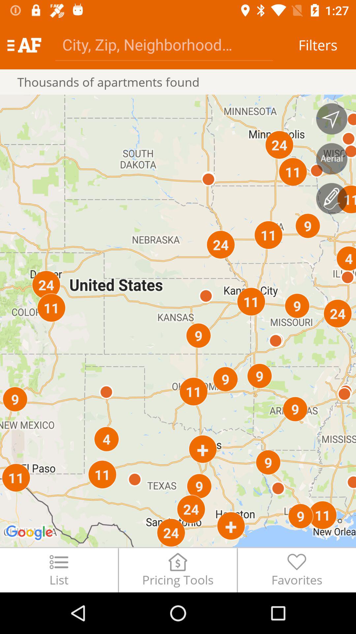 The height and width of the screenshot is (634, 356). Describe the element at coordinates (59, 570) in the screenshot. I see `press the item to the left of pricing tools` at that location.